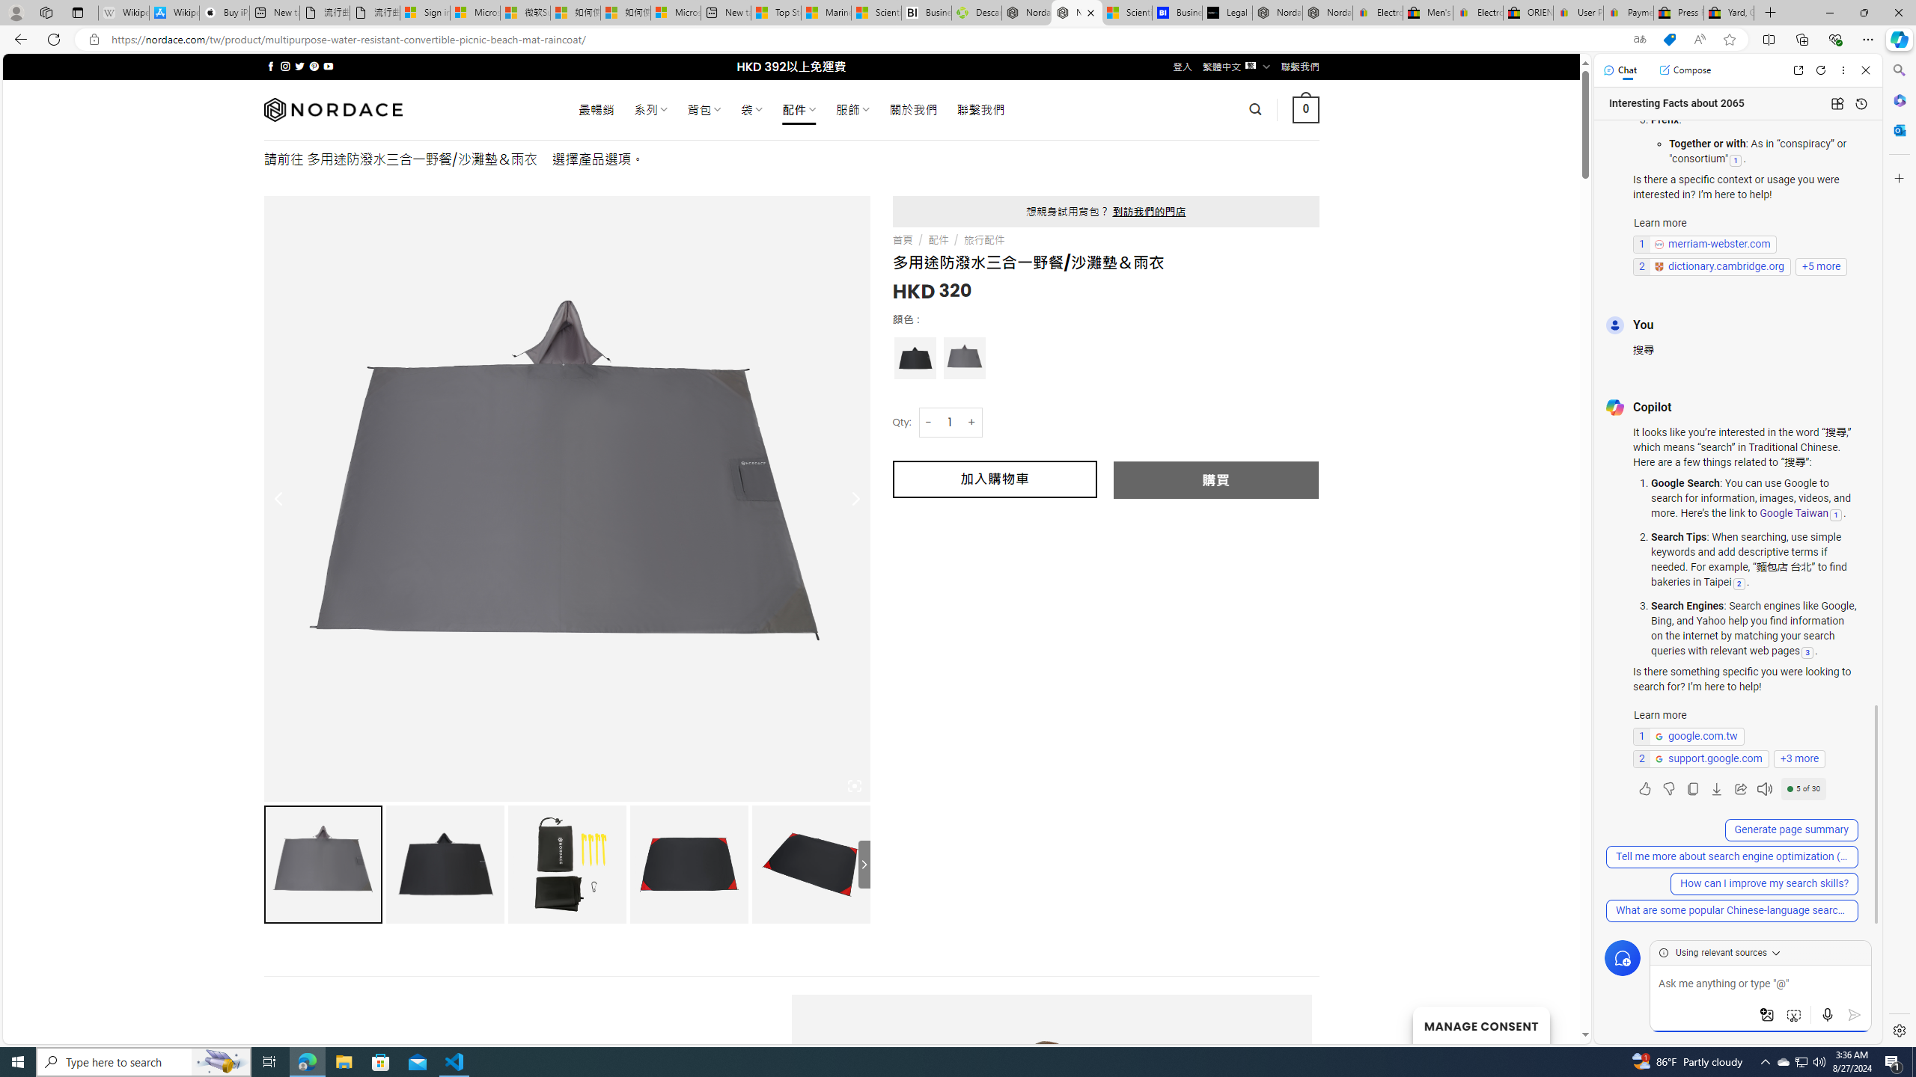  I want to click on Minimize Search pane, so click(1898, 70).